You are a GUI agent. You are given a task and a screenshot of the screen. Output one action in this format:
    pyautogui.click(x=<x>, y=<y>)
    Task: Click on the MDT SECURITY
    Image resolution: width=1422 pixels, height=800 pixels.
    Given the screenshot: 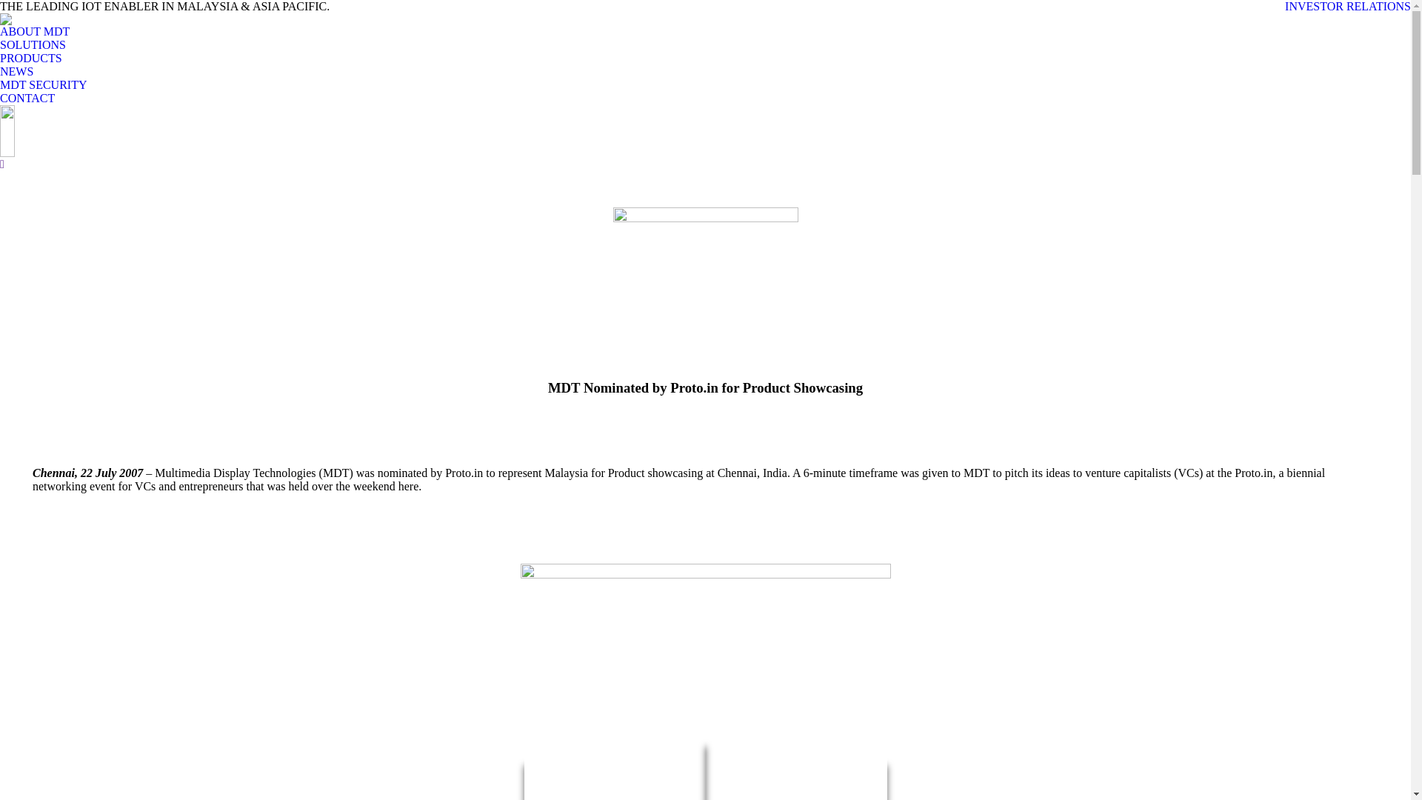 What is the action you would take?
    pyautogui.click(x=44, y=85)
    